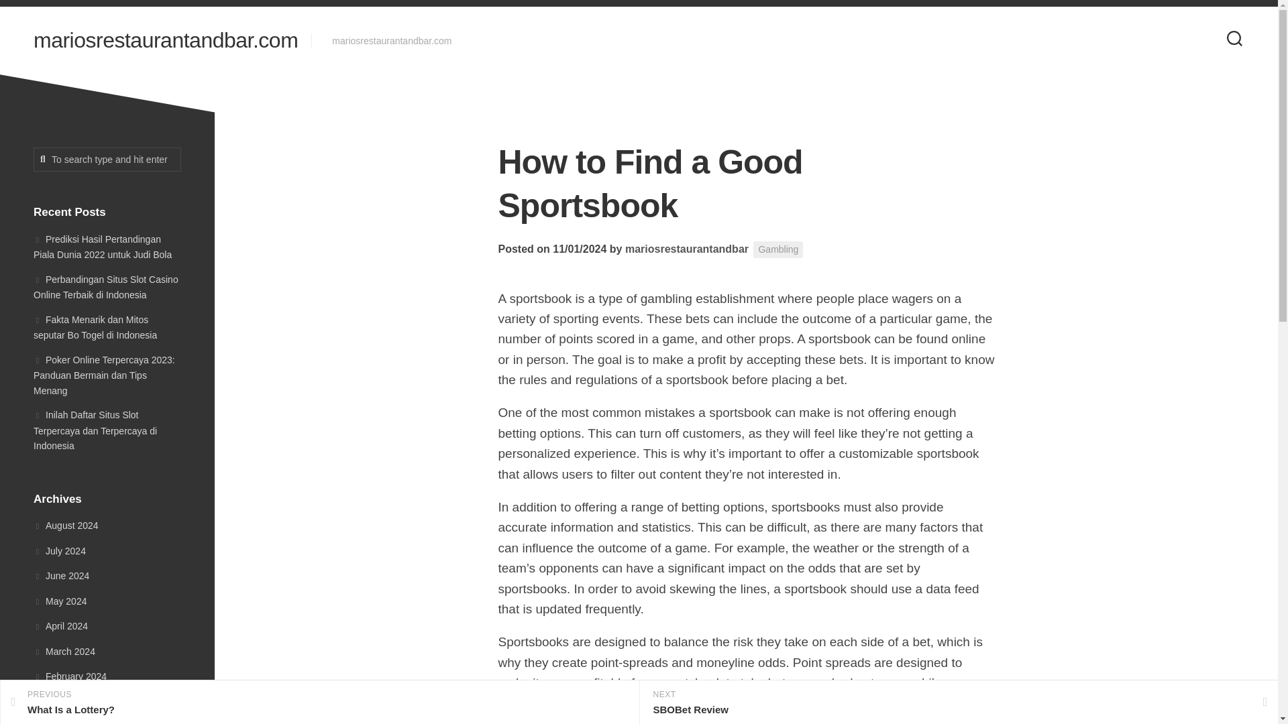 The width and height of the screenshot is (1288, 724). I want to click on Perbandingan Situs Slot Casino Online Terbaik di Indonesia, so click(107, 160).